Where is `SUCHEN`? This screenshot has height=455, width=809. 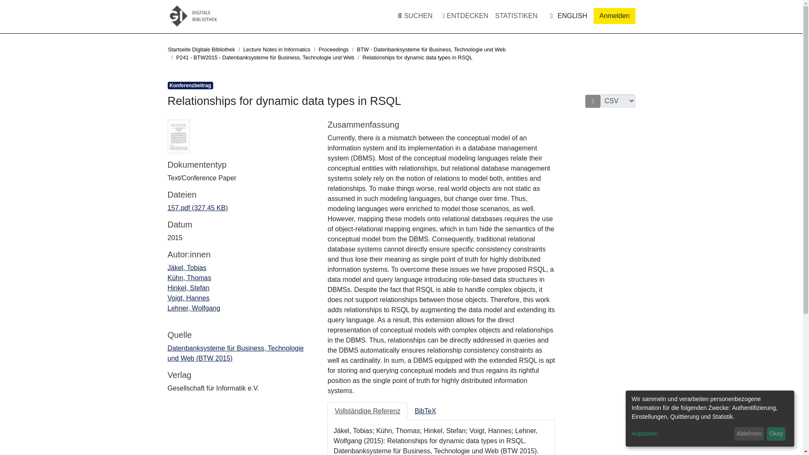 SUCHEN is located at coordinates (413, 16).